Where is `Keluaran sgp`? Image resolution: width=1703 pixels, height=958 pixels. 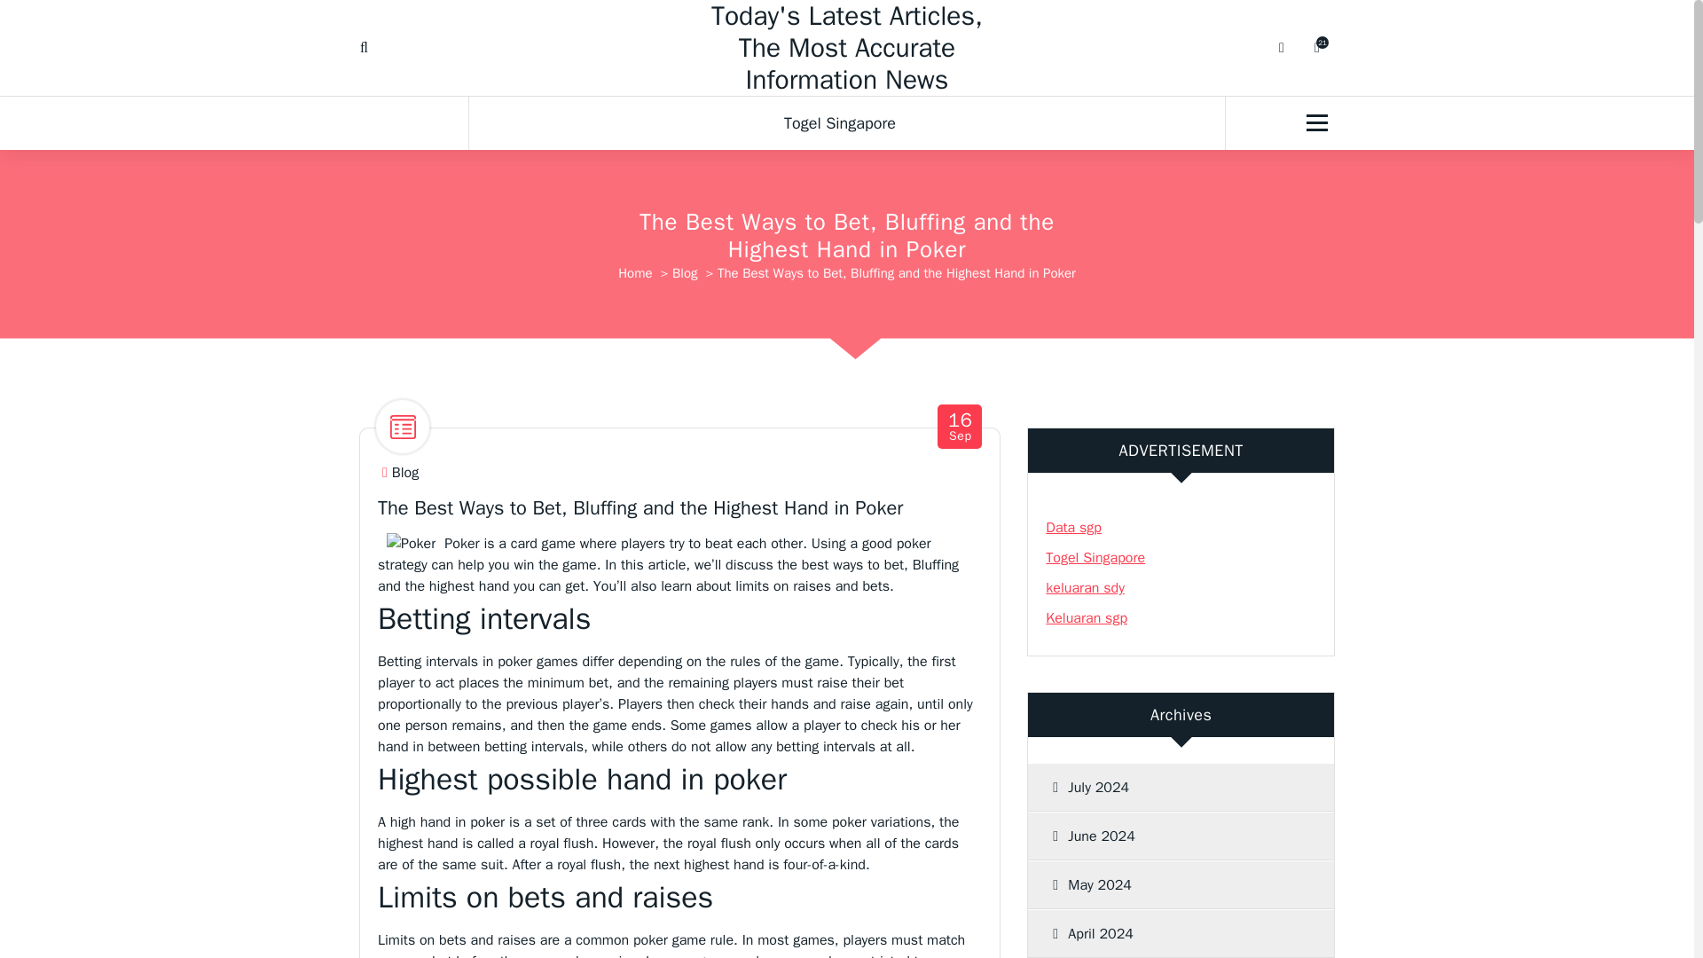
Keluaran sgp is located at coordinates (1174, 836).